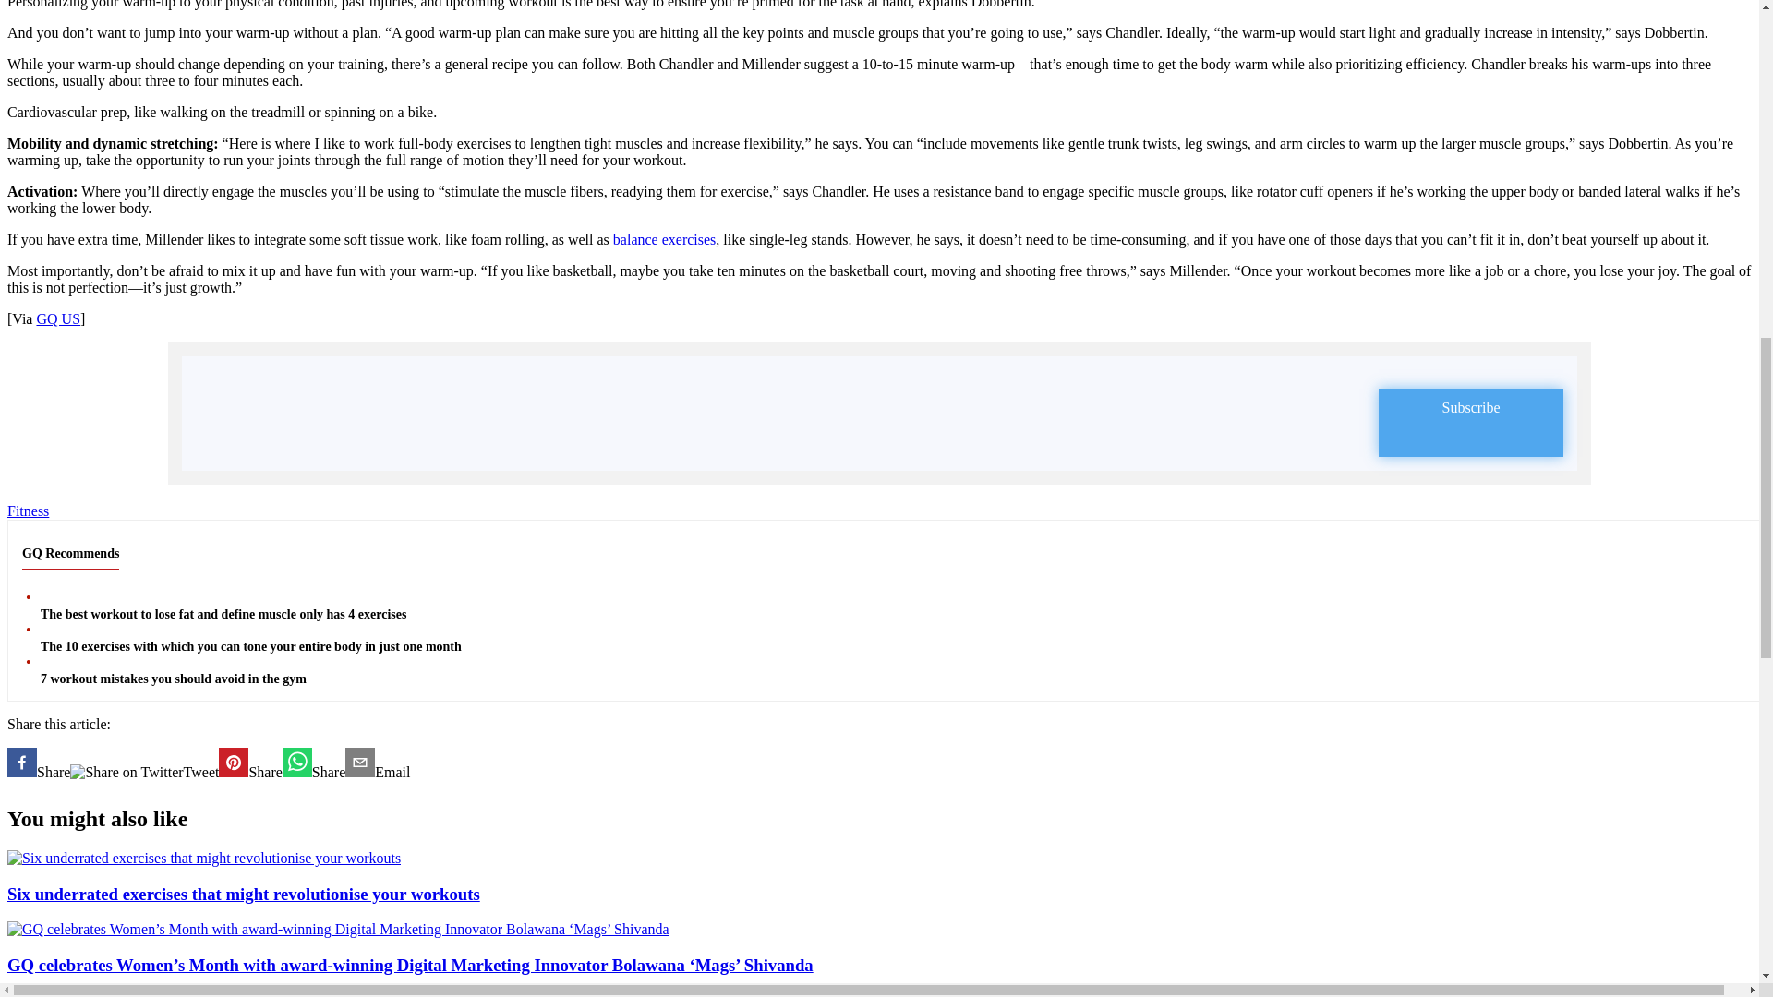 The height and width of the screenshot is (997, 1773). Describe the element at coordinates (39, 764) in the screenshot. I see `Share` at that location.